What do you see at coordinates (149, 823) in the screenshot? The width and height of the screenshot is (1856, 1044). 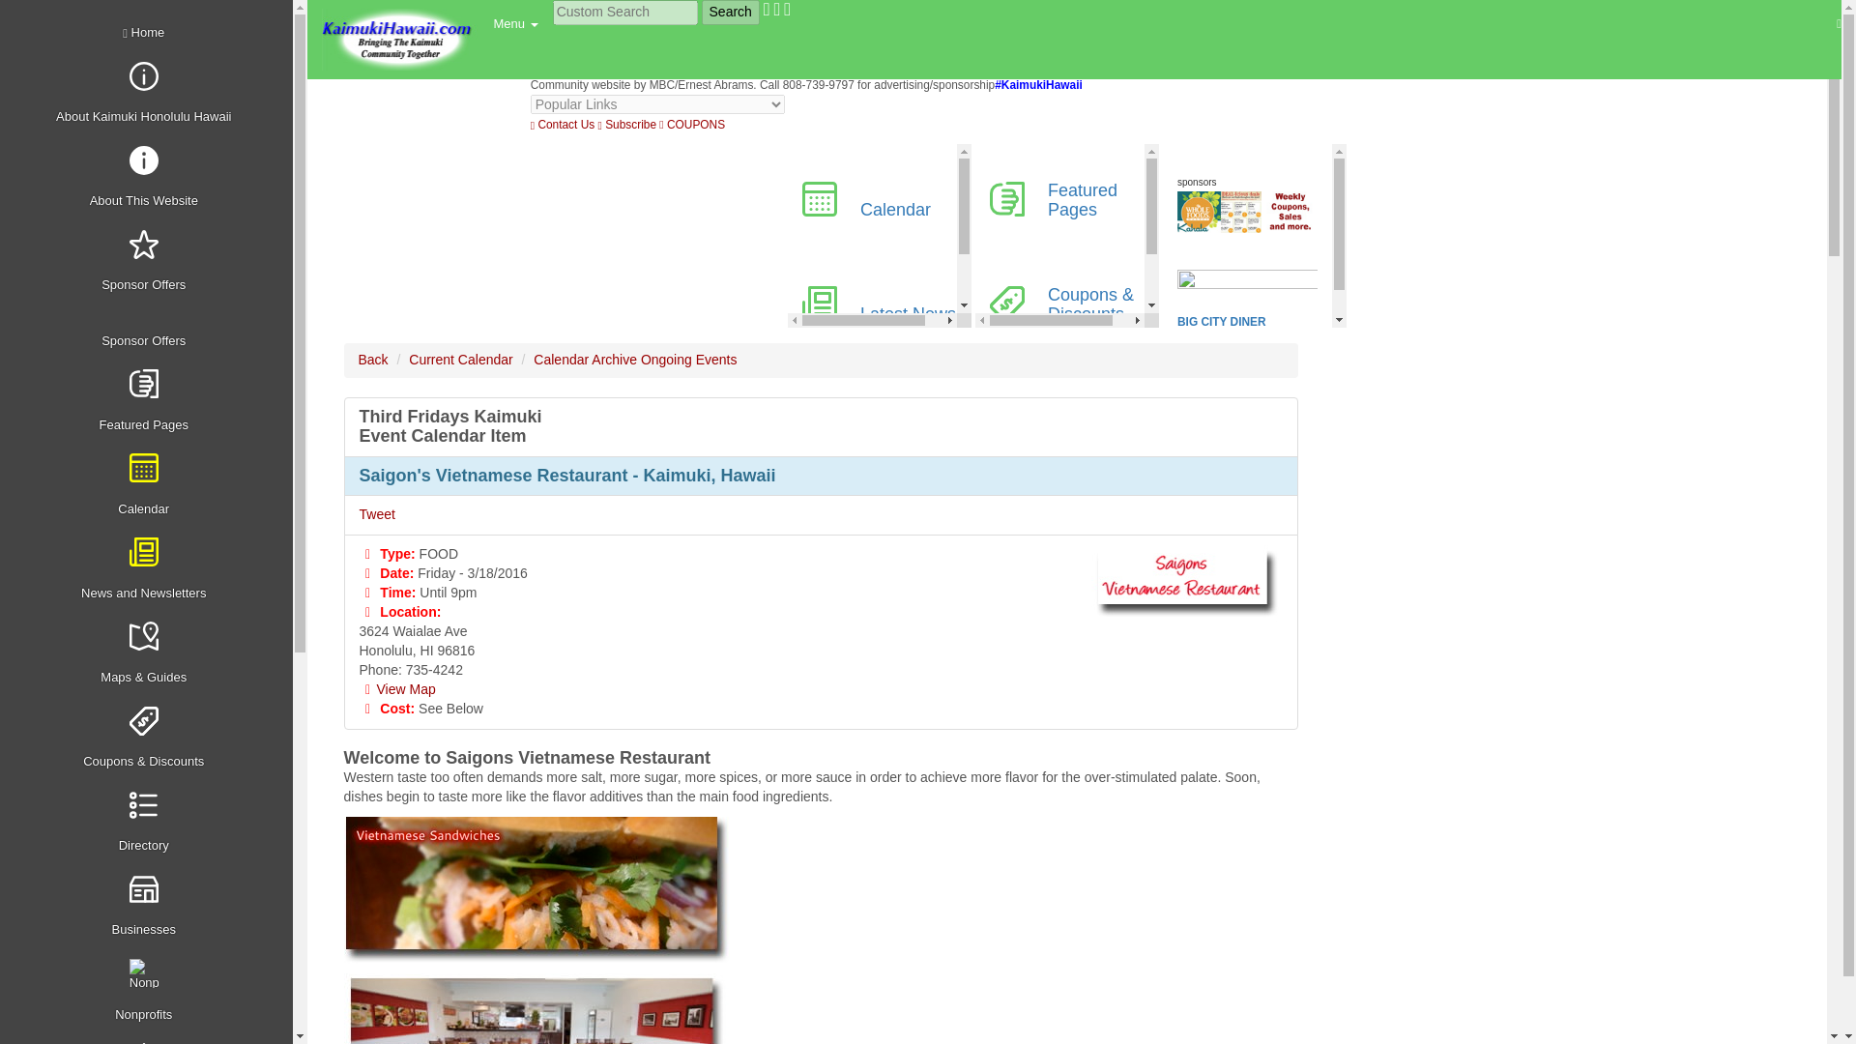 I see `Directory` at bounding box center [149, 823].